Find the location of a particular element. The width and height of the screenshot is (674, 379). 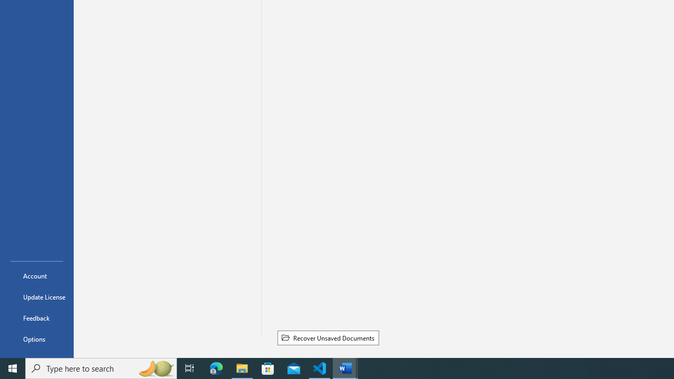

Update License is located at coordinates (37, 297).